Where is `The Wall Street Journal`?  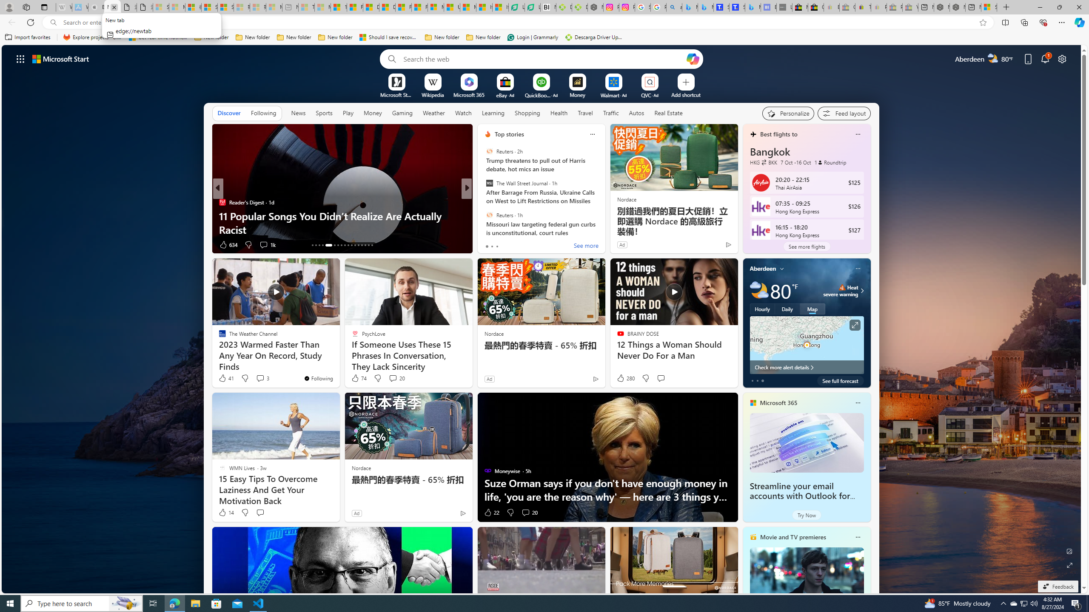
The Wall Street Journal is located at coordinates (489, 184).